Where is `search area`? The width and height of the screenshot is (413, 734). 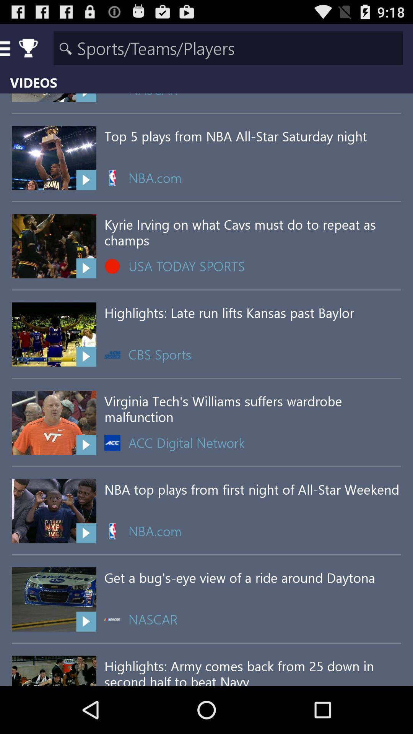
search area is located at coordinates (228, 48).